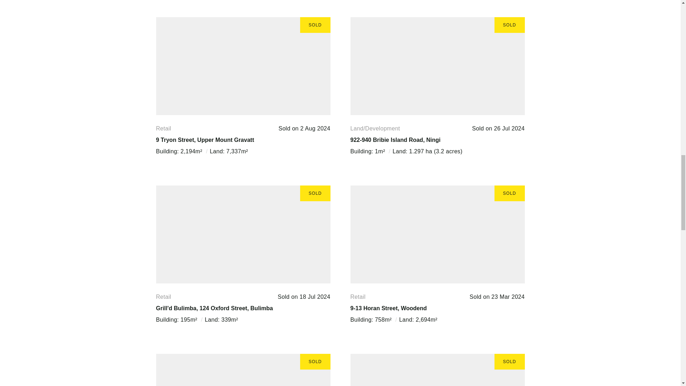 This screenshot has height=386, width=686. I want to click on Grill'd Bulimba, 124 Oxford Street, Bulimba, so click(214, 308).